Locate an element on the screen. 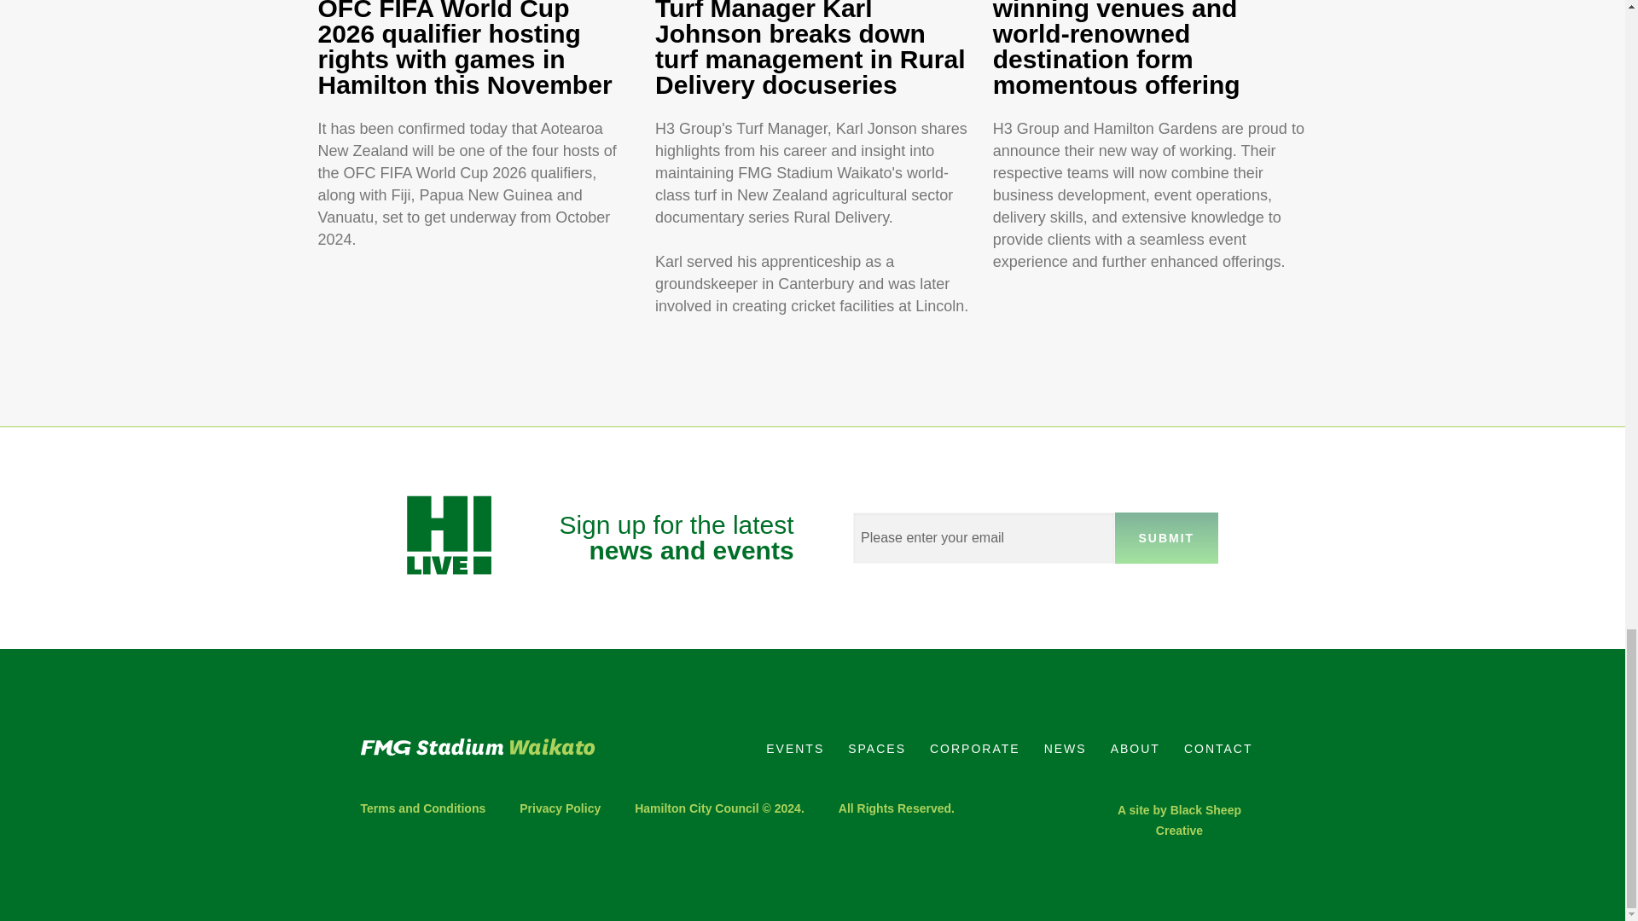  A site by Black Sheep Creative is located at coordinates (1179, 820).